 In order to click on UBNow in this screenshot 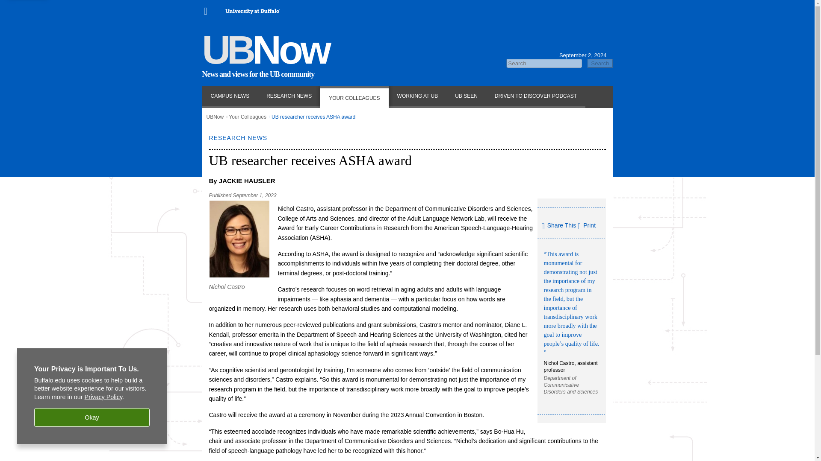, I will do `click(215, 117)`.